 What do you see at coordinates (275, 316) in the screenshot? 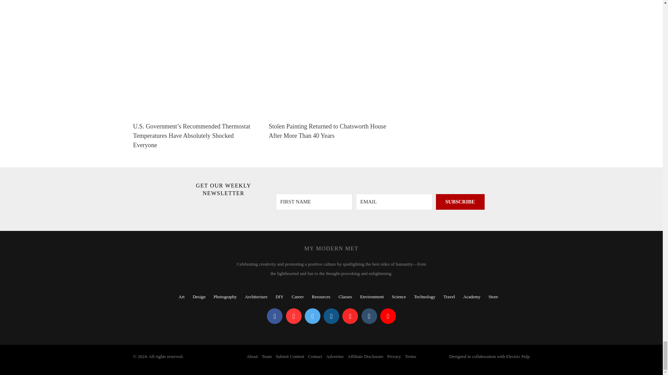
I see `My Modern Met on Facebook` at bounding box center [275, 316].